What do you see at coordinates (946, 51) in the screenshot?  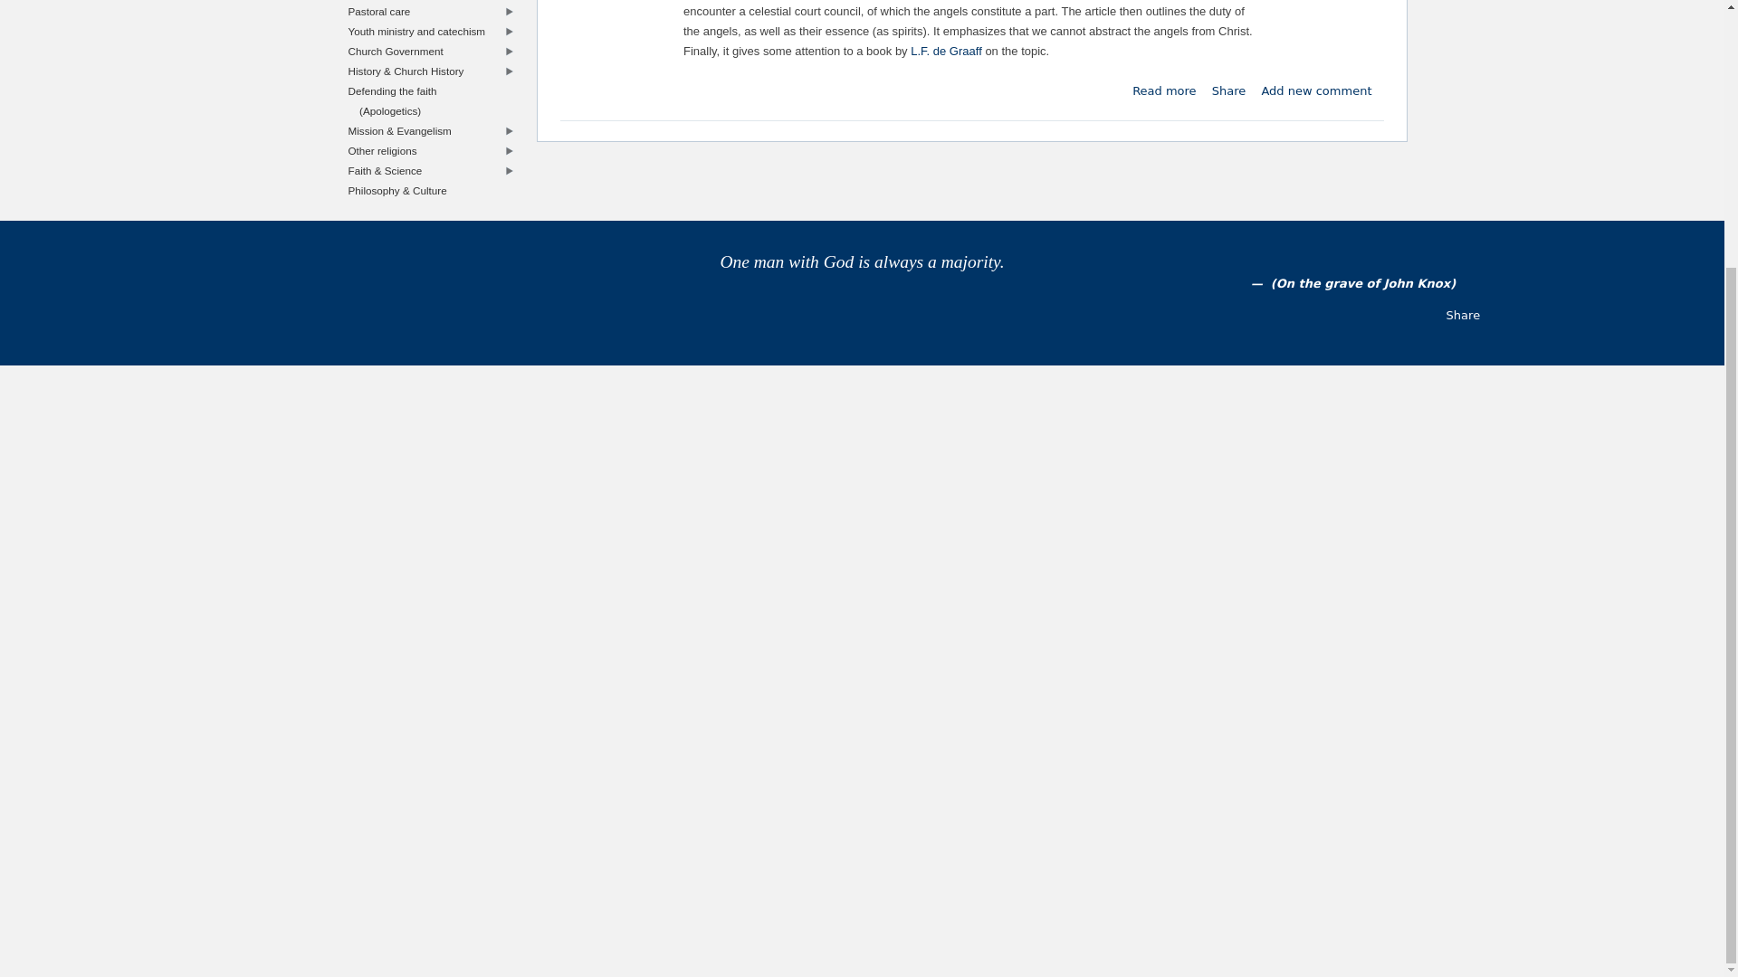 I see `L.F. de Graaff` at bounding box center [946, 51].